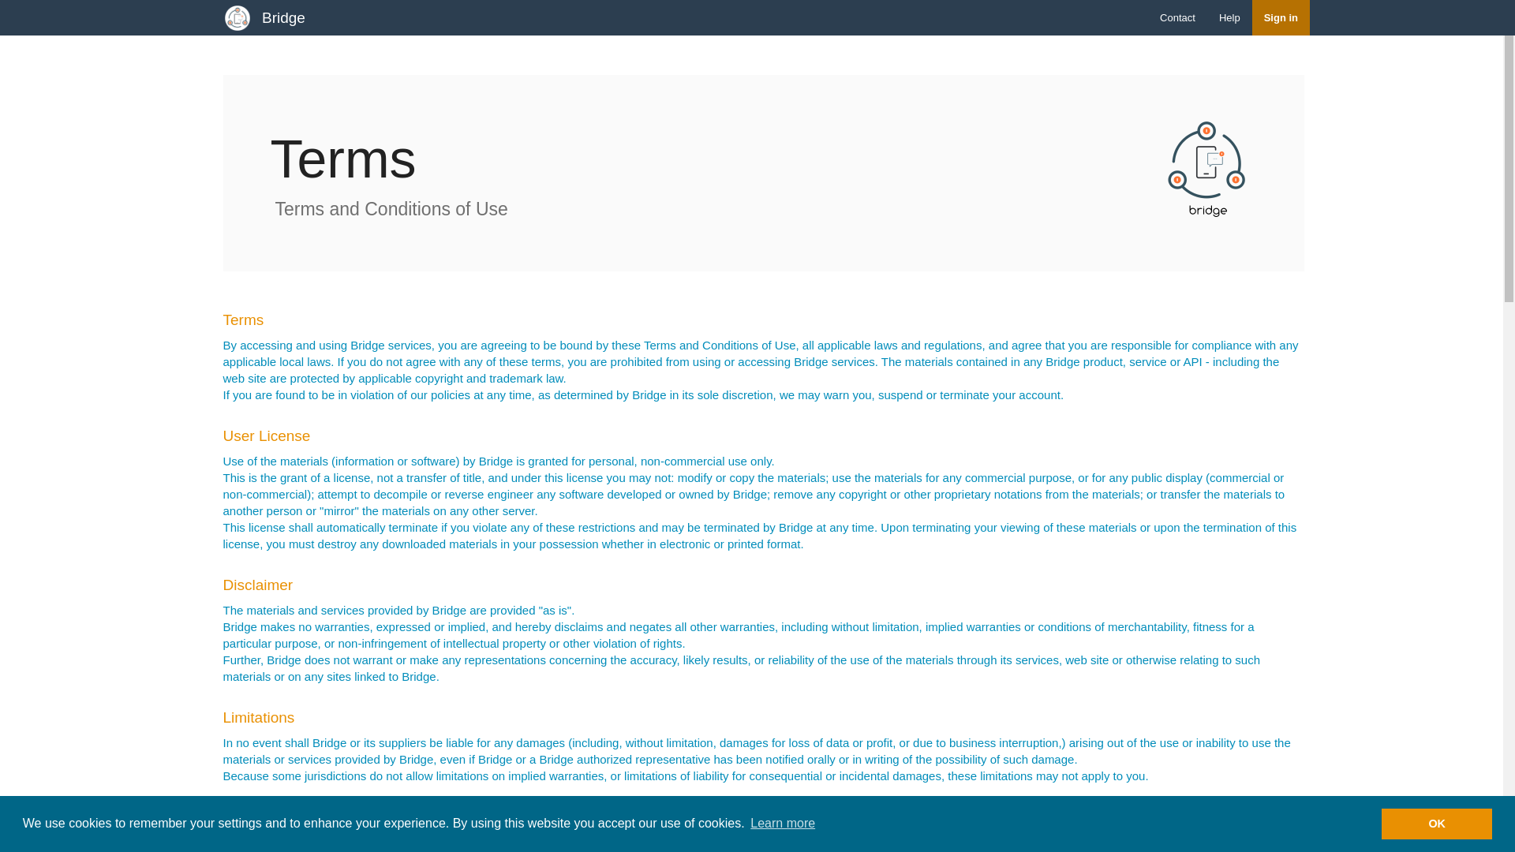  Describe the element at coordinates (1229, 17) in the screenshot. I see `Help` at that location.